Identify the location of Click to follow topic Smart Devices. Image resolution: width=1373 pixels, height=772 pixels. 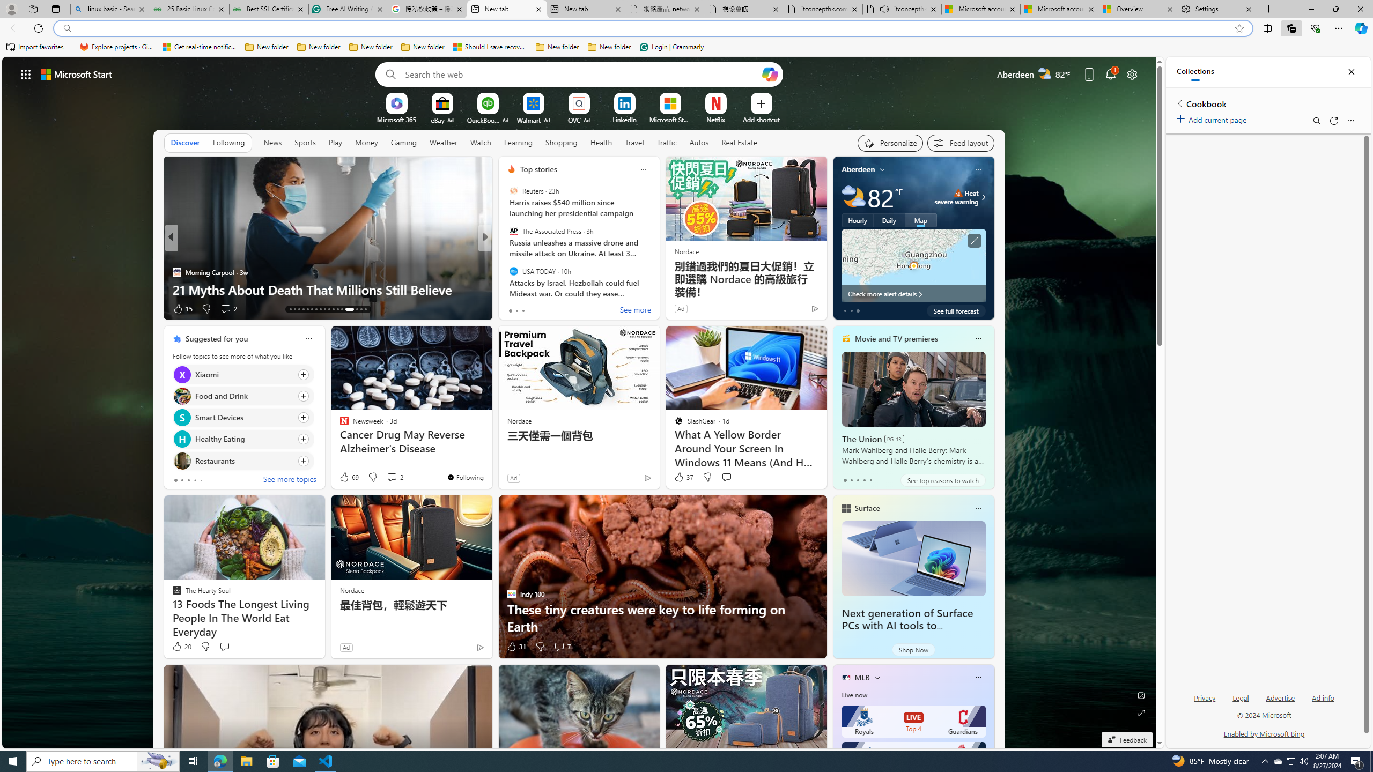
(243, 417).